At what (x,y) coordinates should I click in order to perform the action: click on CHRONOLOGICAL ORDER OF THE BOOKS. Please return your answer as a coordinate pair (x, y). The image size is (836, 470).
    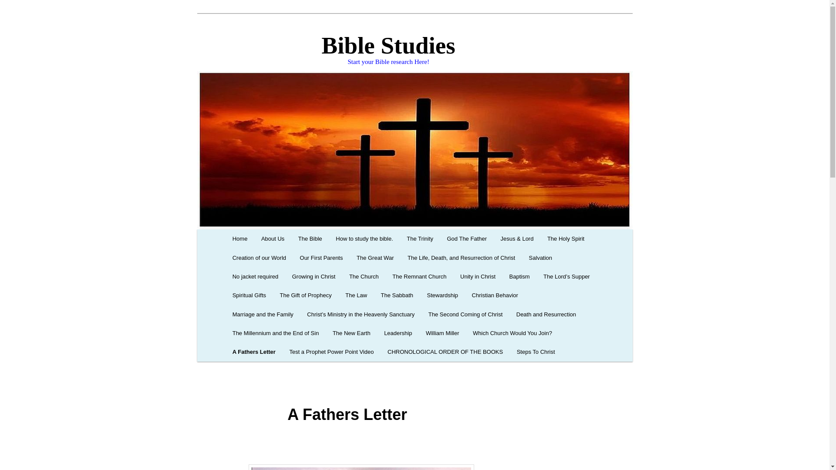
    Looking at the image, I should click on (445, 352).